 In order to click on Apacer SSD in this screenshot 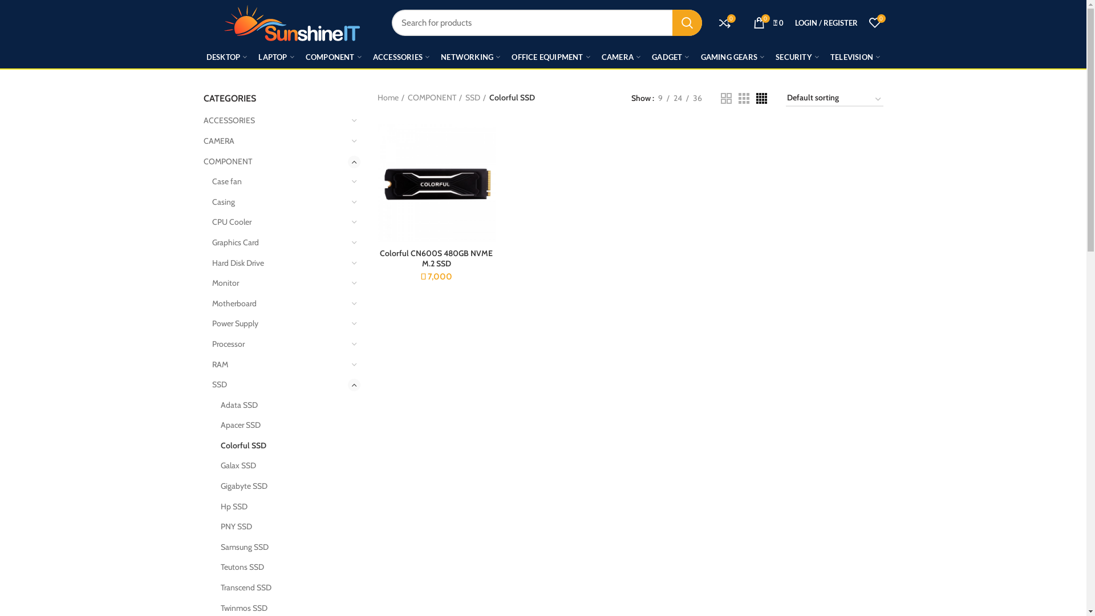, I will do `click(283, 425)`.